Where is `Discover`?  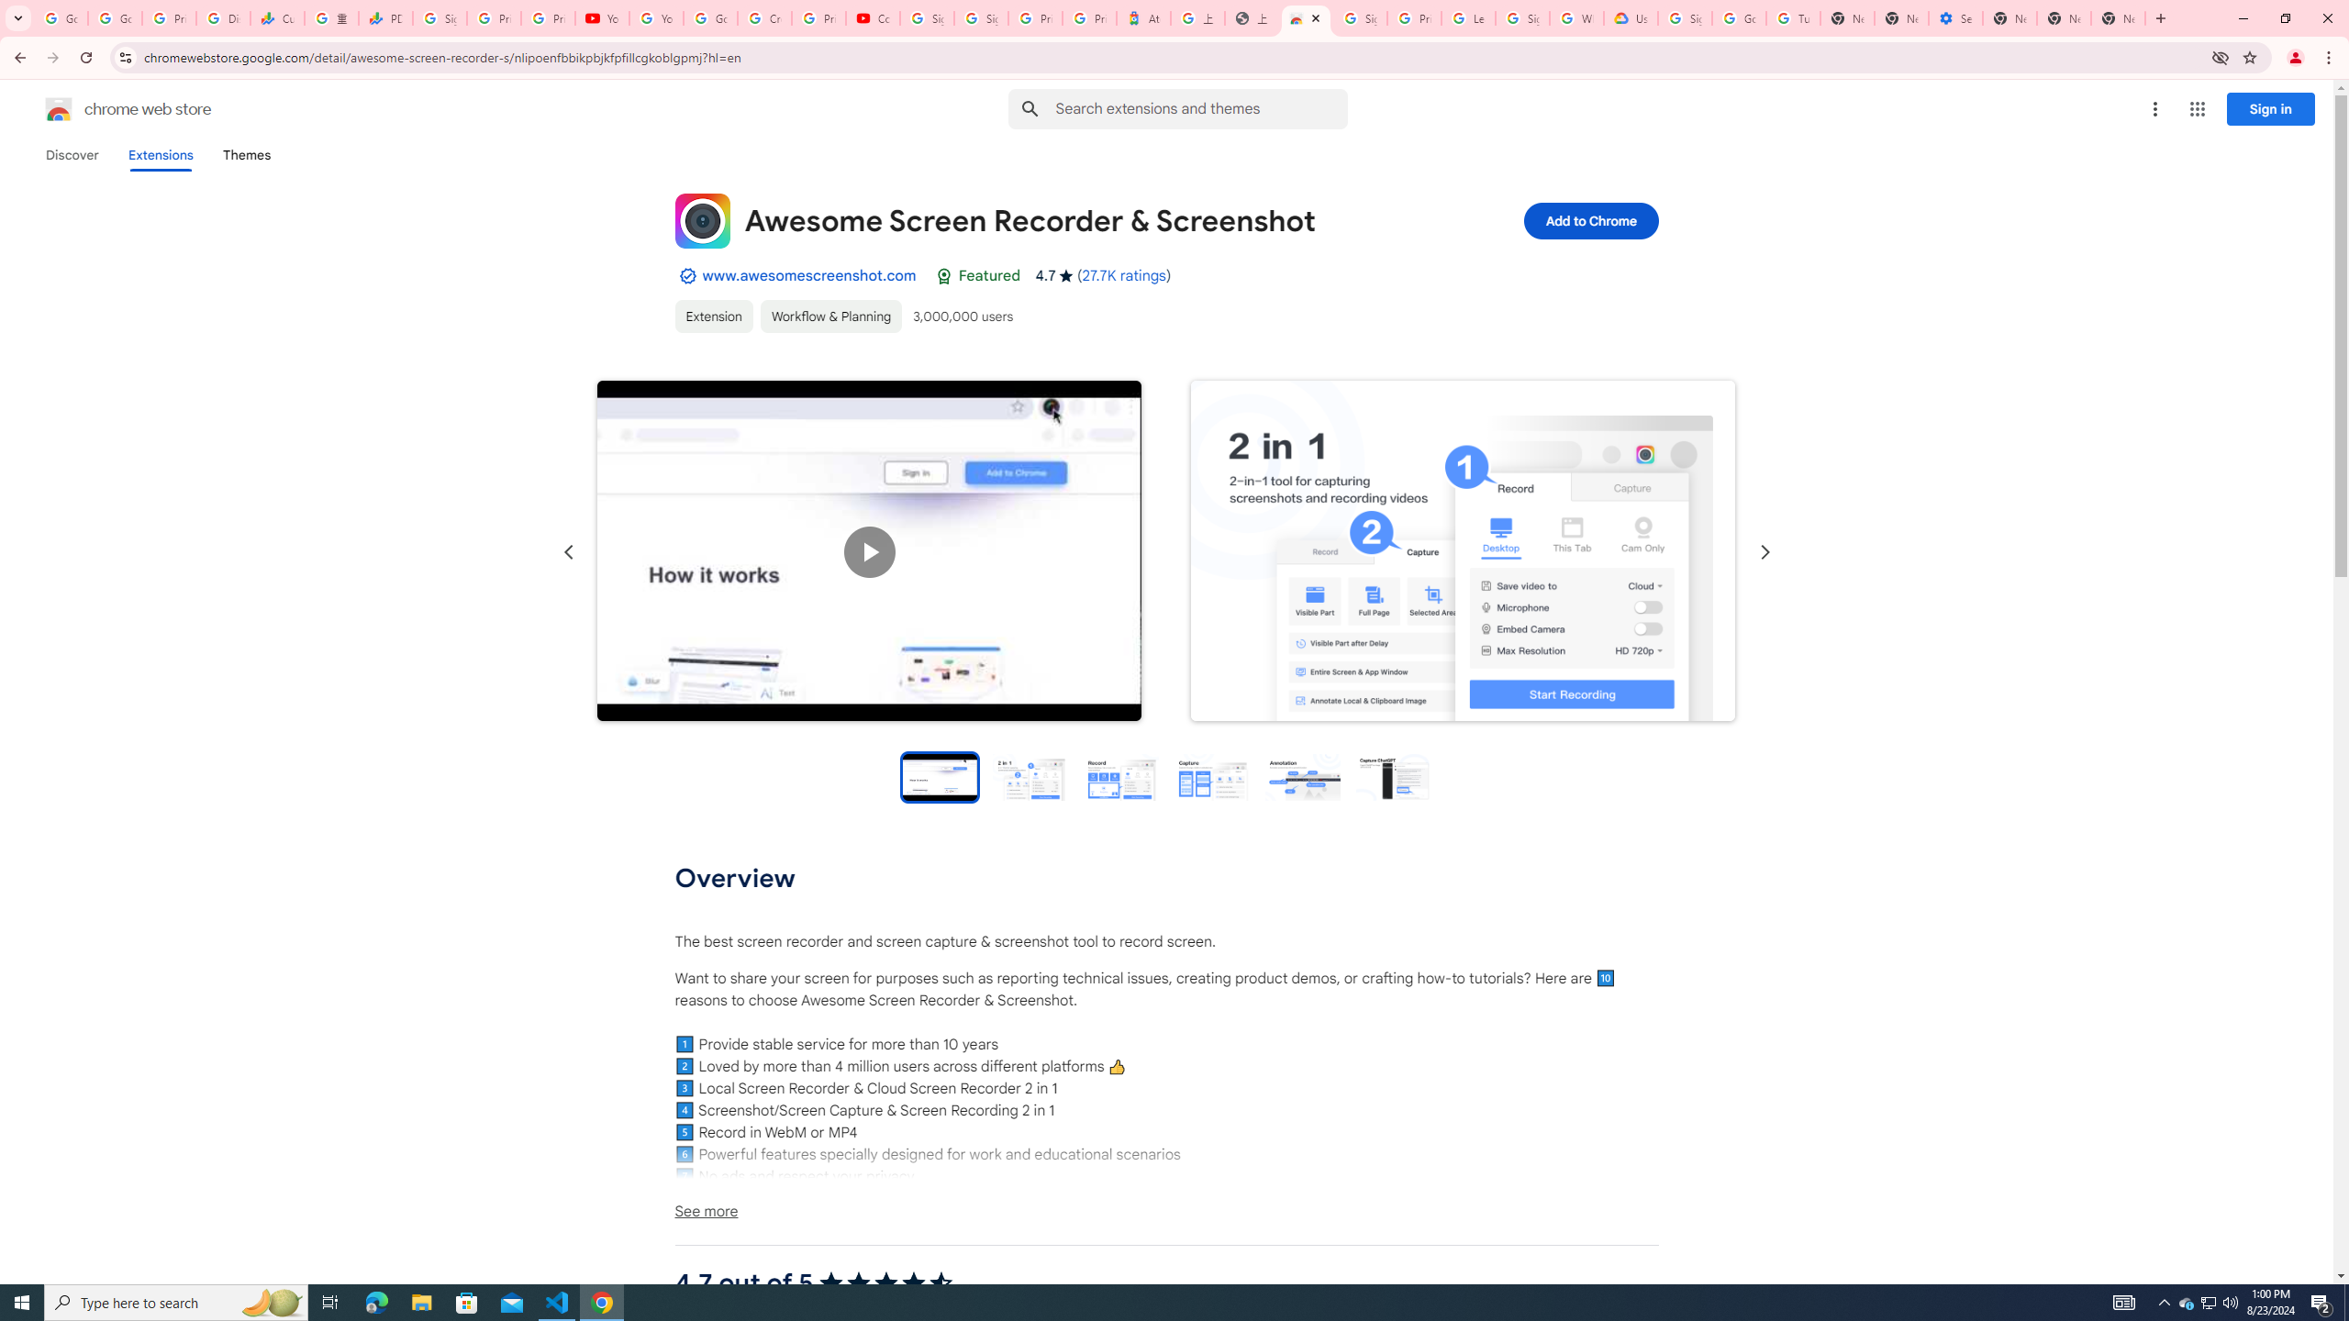
Discover is located at coordinates (72, 155).